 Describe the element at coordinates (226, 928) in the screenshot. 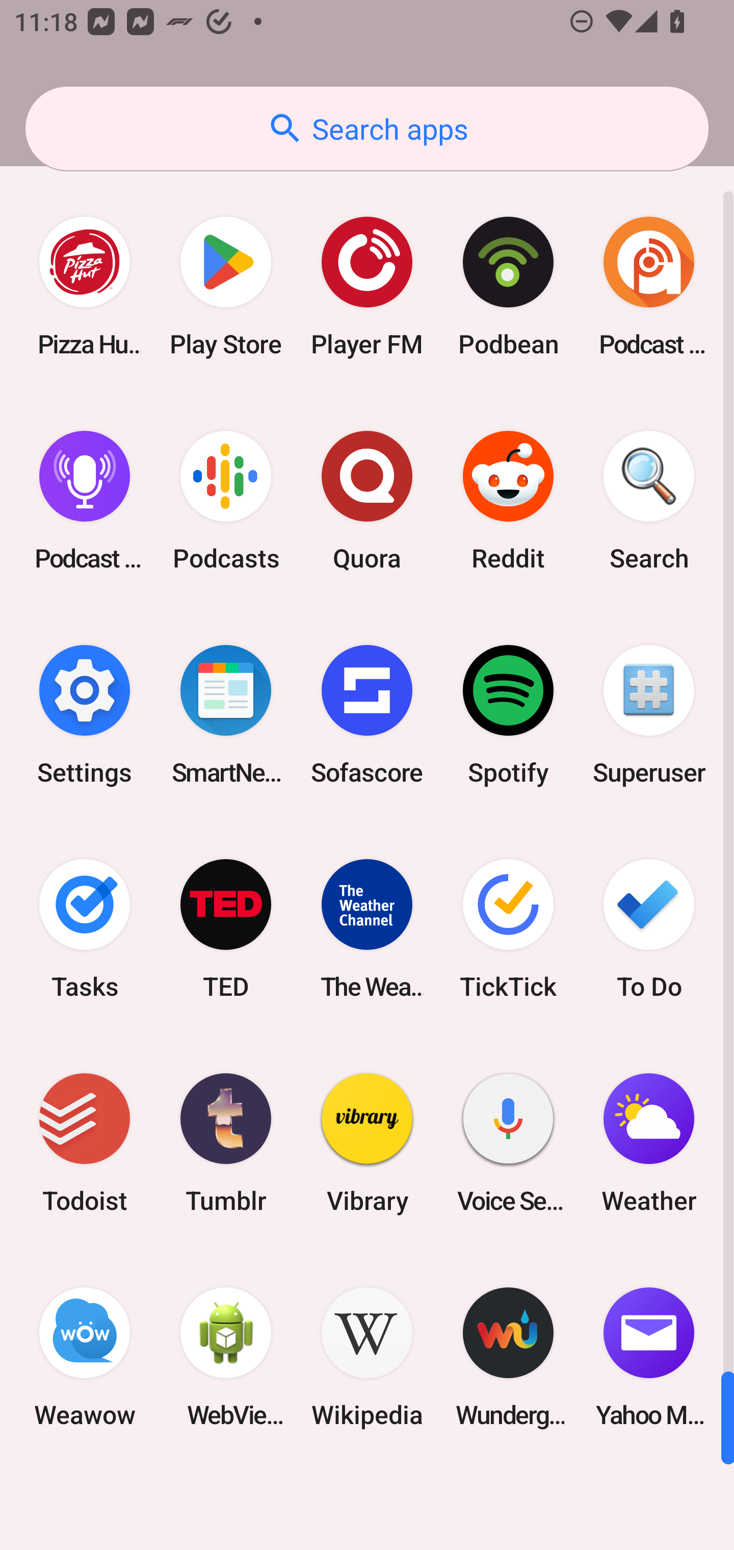

I see `TED` at that location.